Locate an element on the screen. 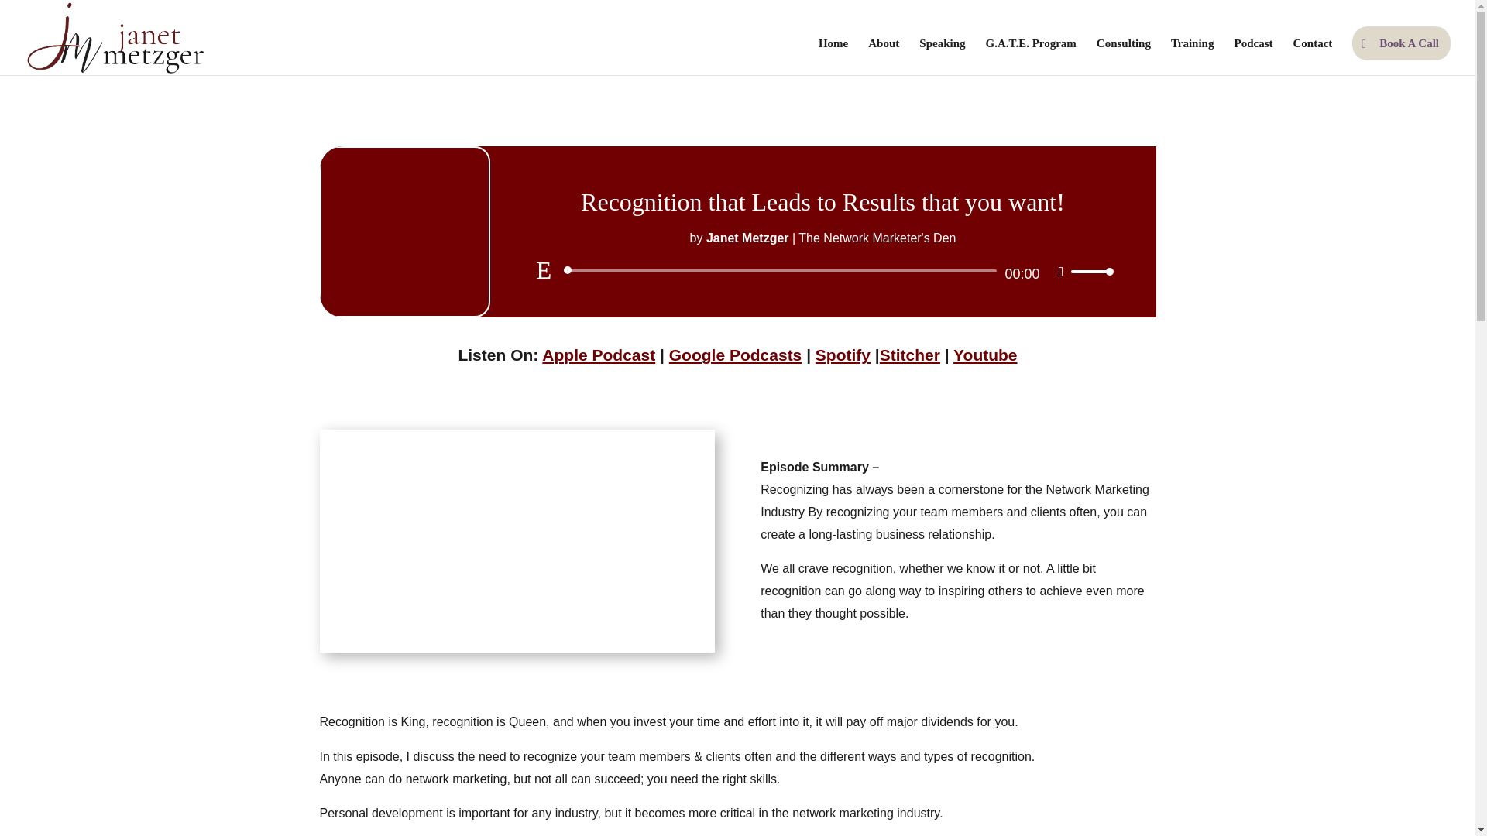  G.A.T.E. Program is located at coordinates (1030, 56).